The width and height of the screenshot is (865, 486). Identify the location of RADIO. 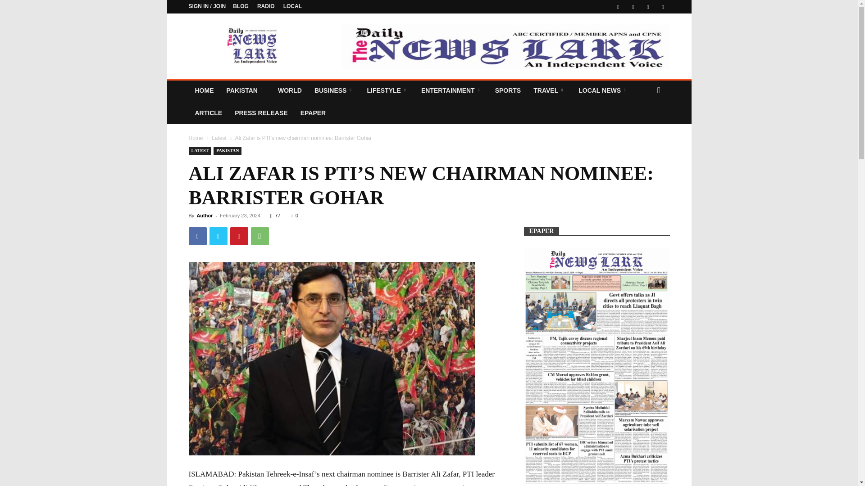
(266, 6).